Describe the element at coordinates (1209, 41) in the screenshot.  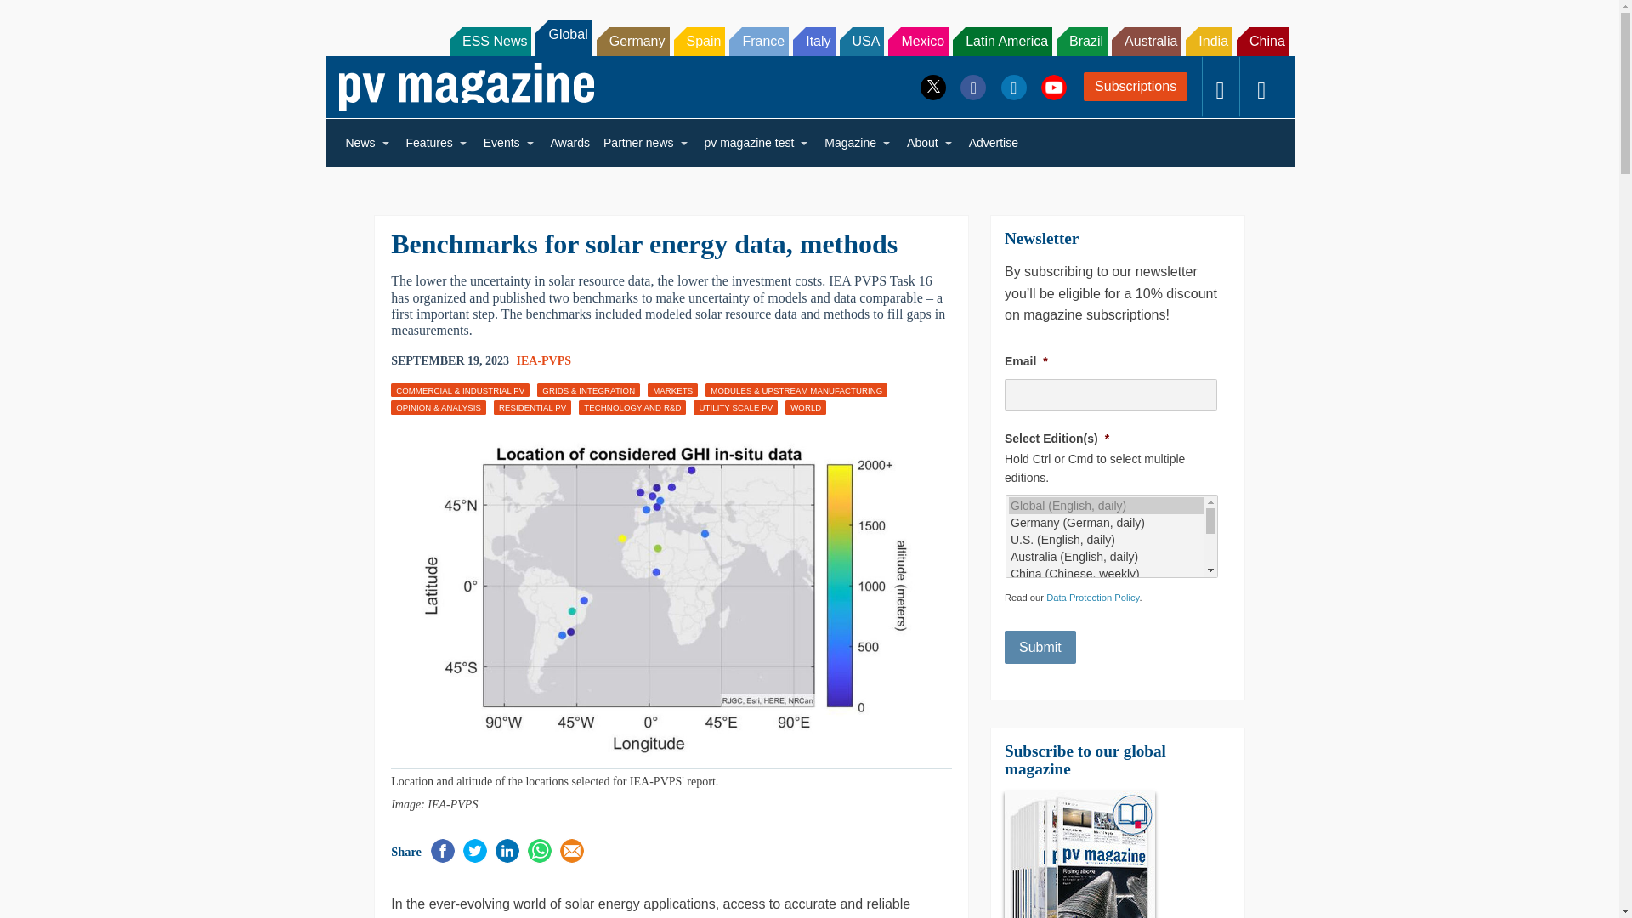
I see `India` at that location.